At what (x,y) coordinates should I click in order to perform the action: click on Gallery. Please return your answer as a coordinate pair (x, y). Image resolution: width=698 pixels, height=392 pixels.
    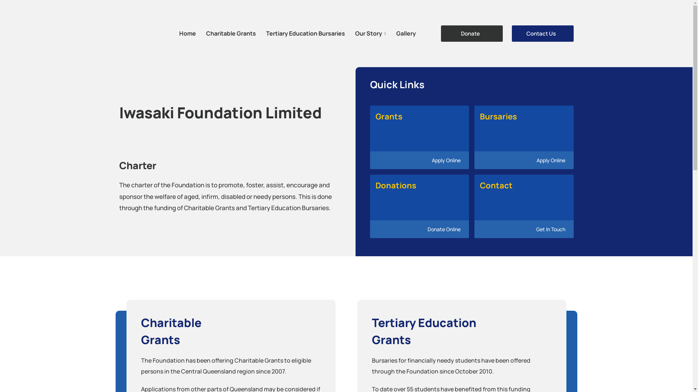
    Looking at the image, I should click on (406, 33).